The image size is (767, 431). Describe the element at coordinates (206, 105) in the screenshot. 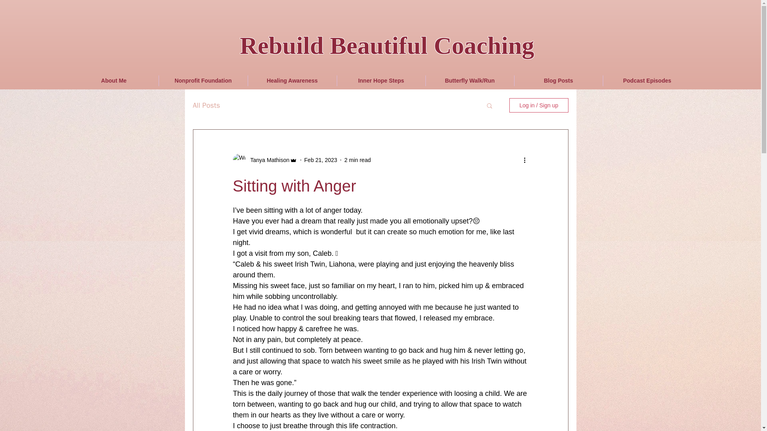

I see `All Posts` at that location.